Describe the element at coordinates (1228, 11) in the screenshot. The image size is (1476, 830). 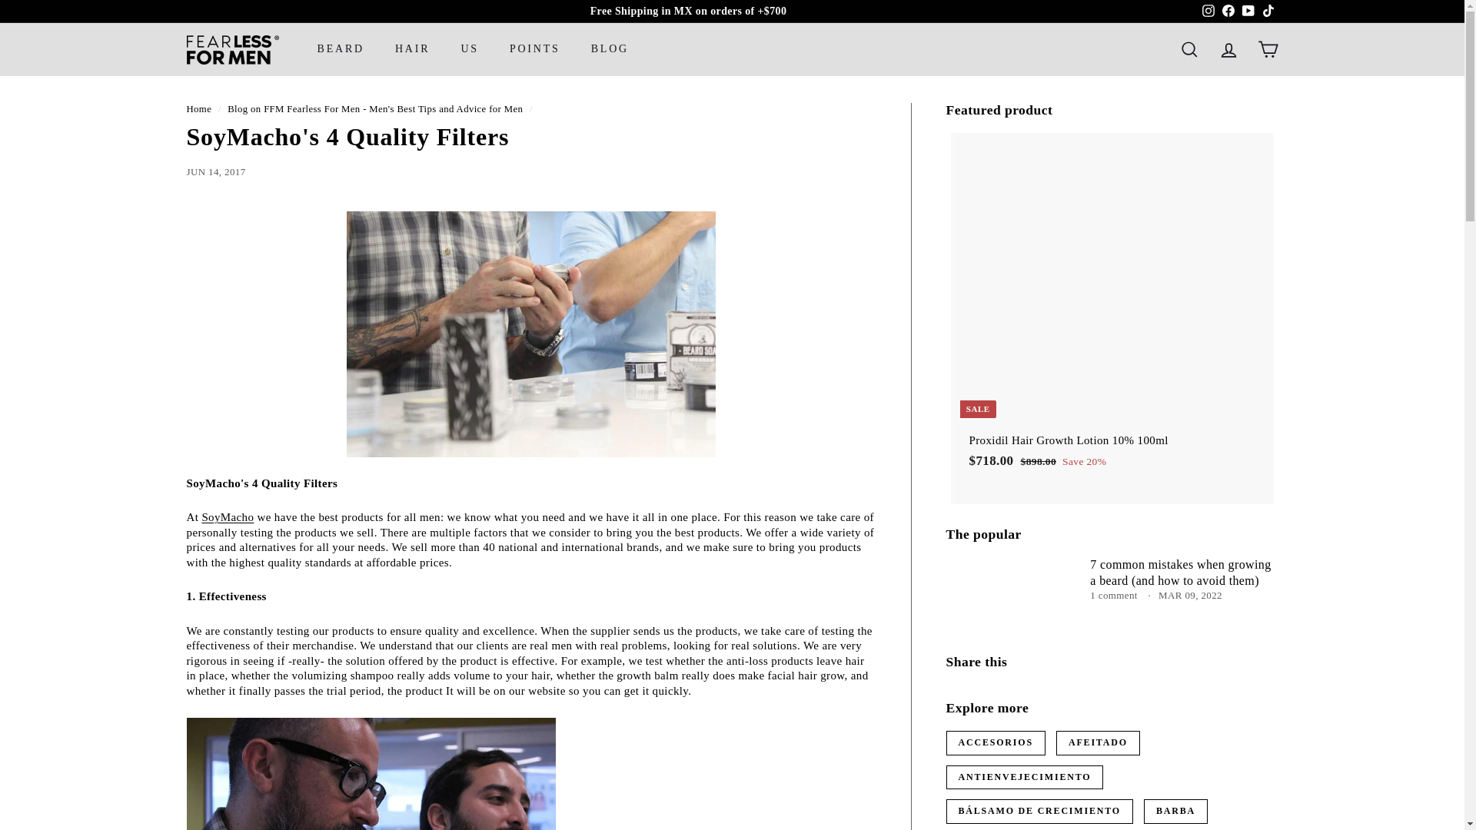
I see `Fearless for Men on Facebook` at that location.